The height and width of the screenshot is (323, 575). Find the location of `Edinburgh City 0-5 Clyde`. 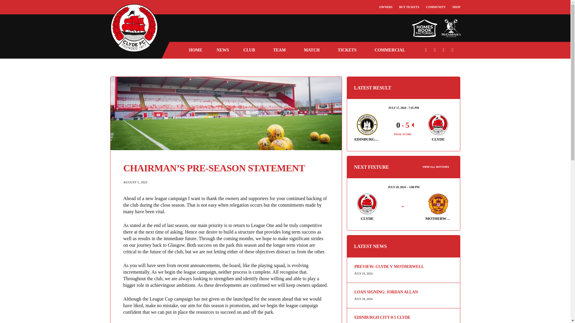

Edinburgh City 0-5 Clyde is located at coordinates (403, 318).